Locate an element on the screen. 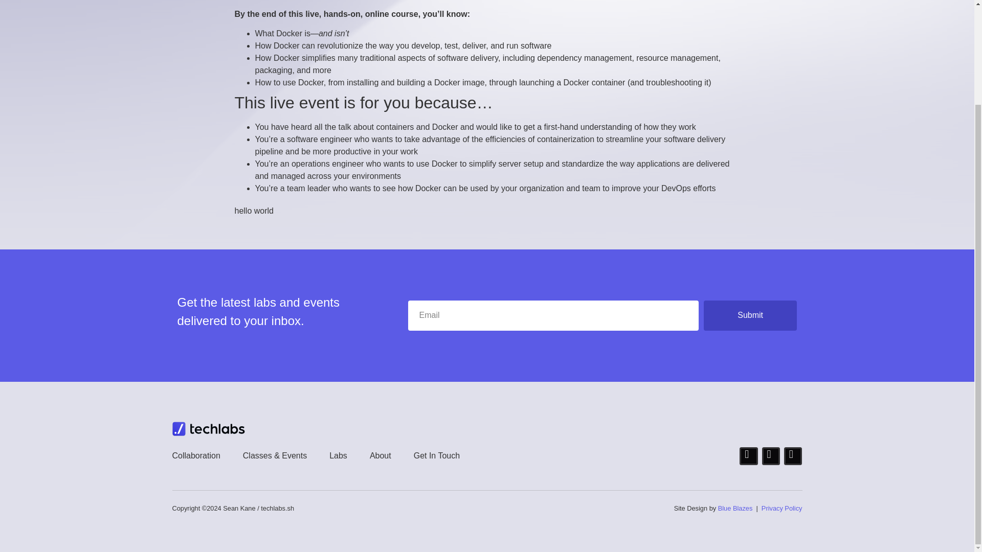 This screenshot has height=552, width=982. About is located at coordinates (381, 456).